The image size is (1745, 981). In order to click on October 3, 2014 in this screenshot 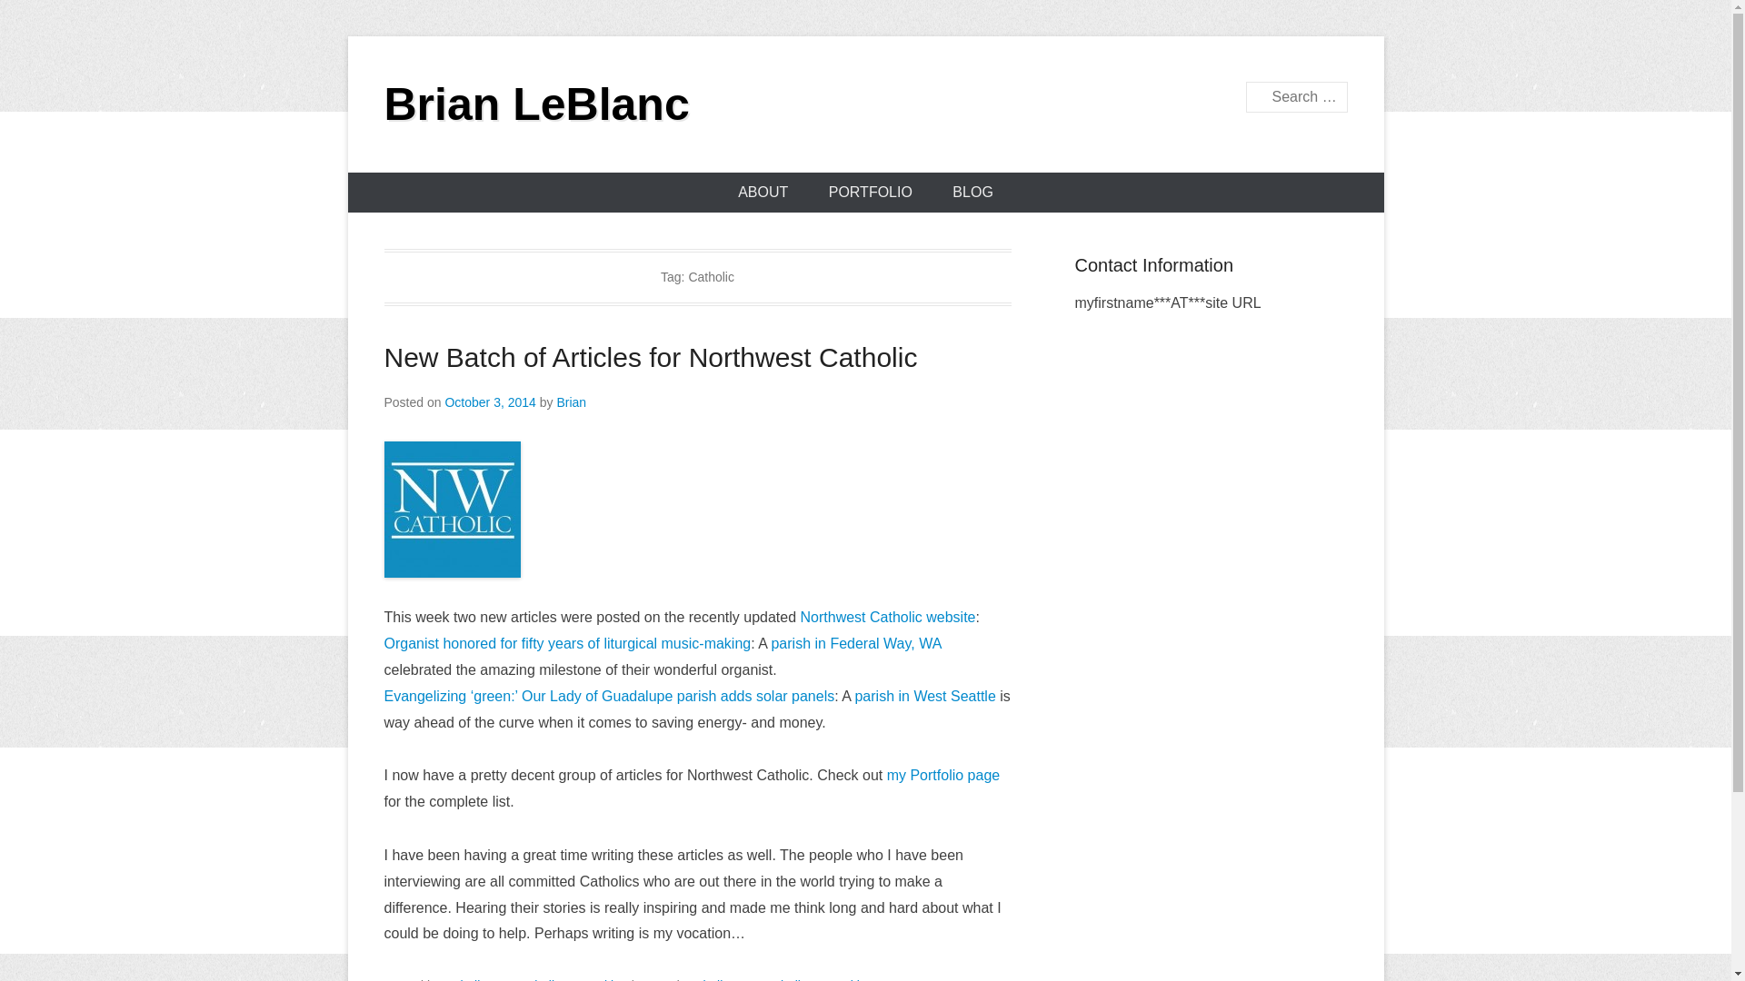, I will do `click(490, 402)`.